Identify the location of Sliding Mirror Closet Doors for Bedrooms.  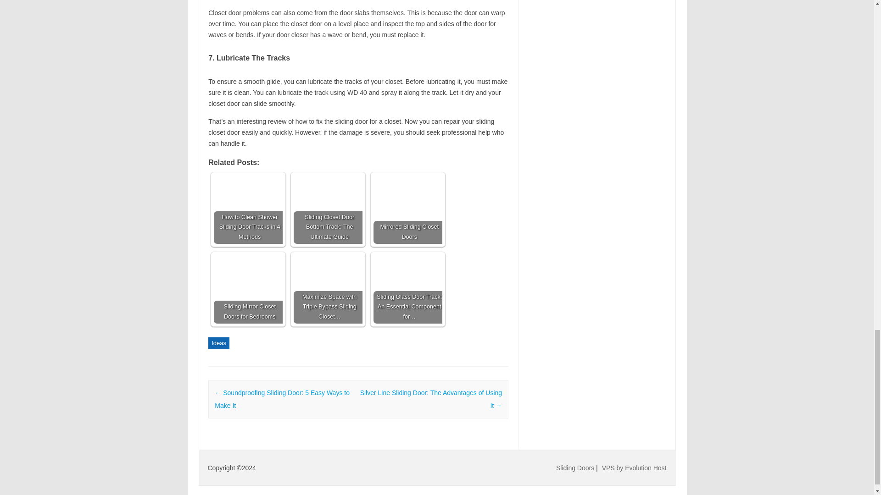
(248, 289).